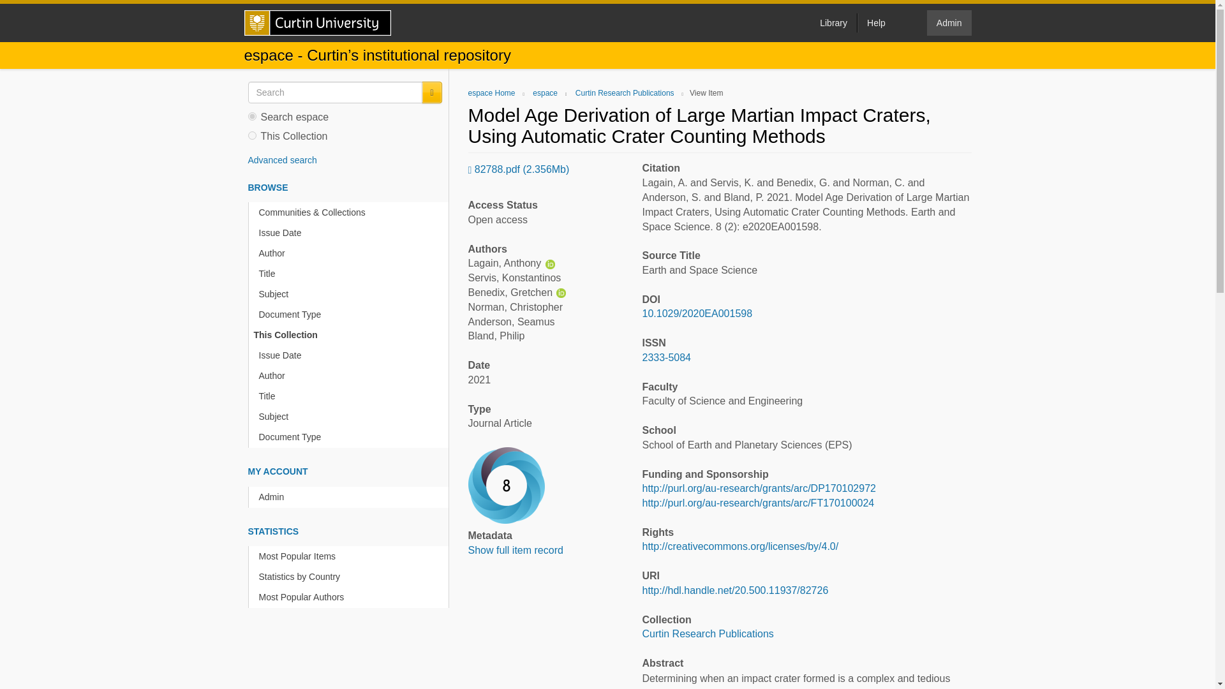 This screenshot has height=689, width=1225. Describe the element at coordinates (516, 550) in the screenshot. I see `Show full item record` at that location.